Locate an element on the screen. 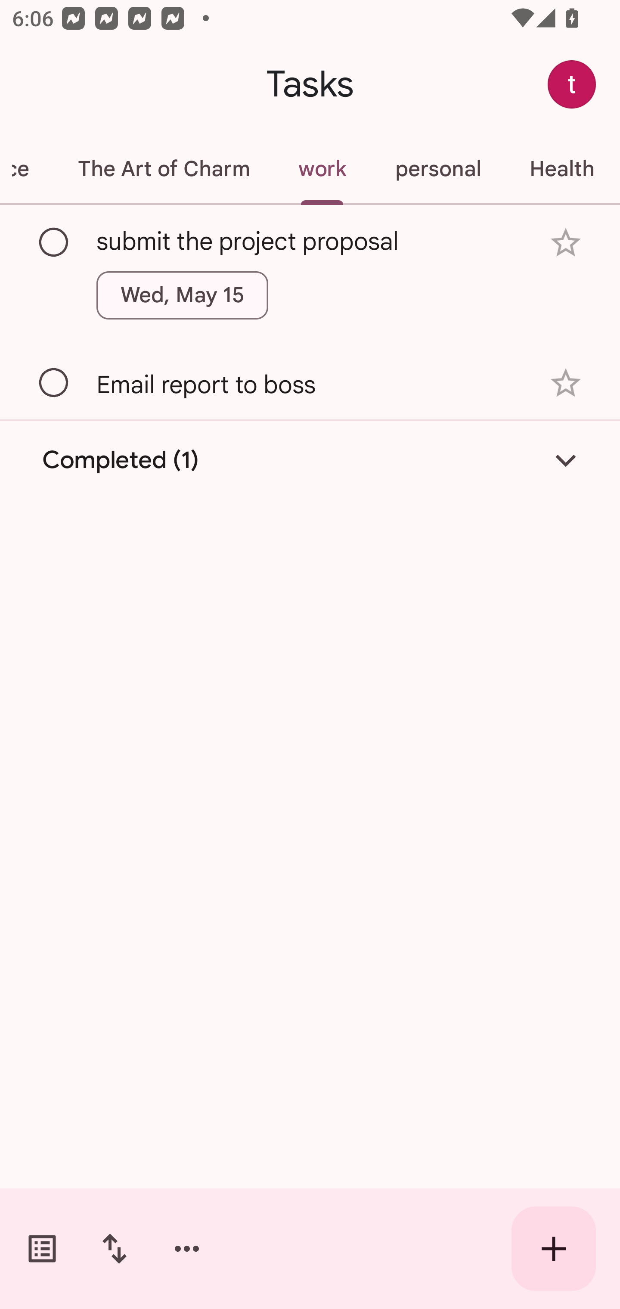 Image resolution: width=620 pixels, height=1309 pixels. The Art of Charm is located at coordinates (164, 169).